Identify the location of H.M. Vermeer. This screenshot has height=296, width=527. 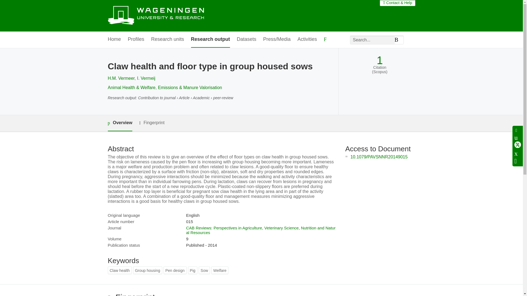
(121, 78).